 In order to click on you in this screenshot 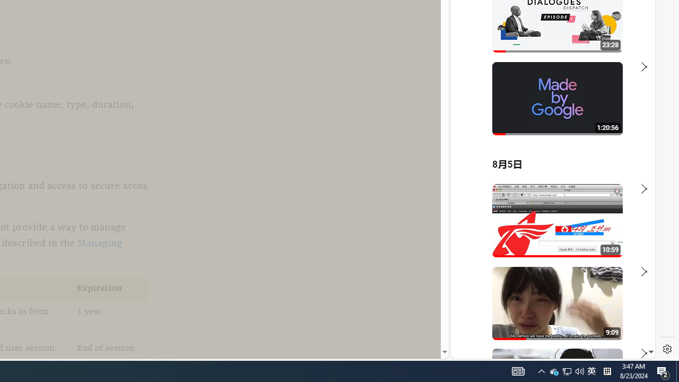, I will do `click(591, 371)`.